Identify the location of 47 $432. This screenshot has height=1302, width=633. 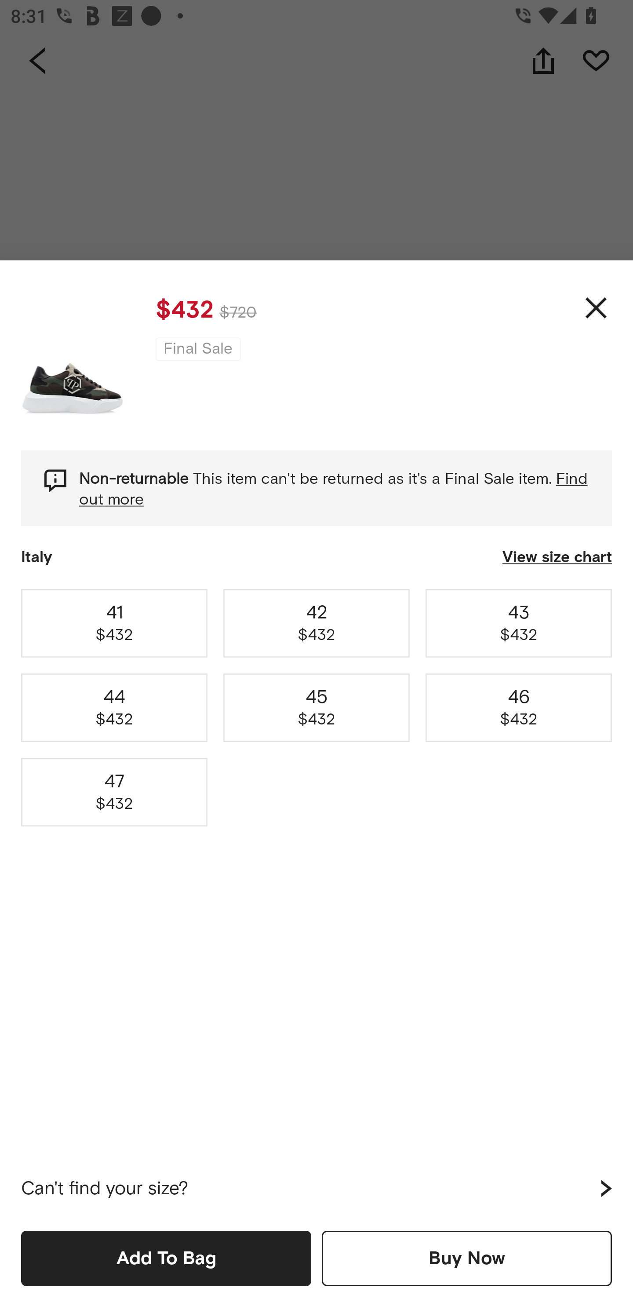
(114, 792).